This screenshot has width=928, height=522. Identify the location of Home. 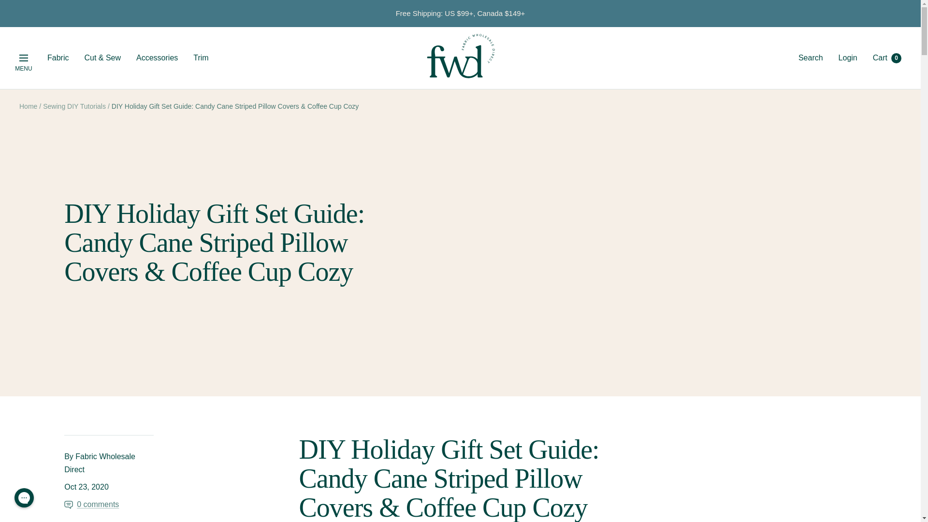
(28, 106).